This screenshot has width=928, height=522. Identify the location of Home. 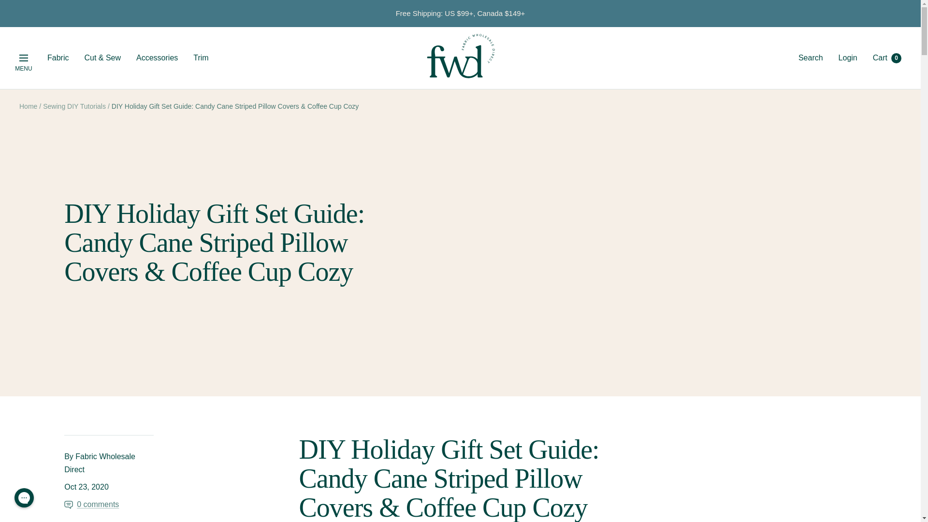
(28, 106).